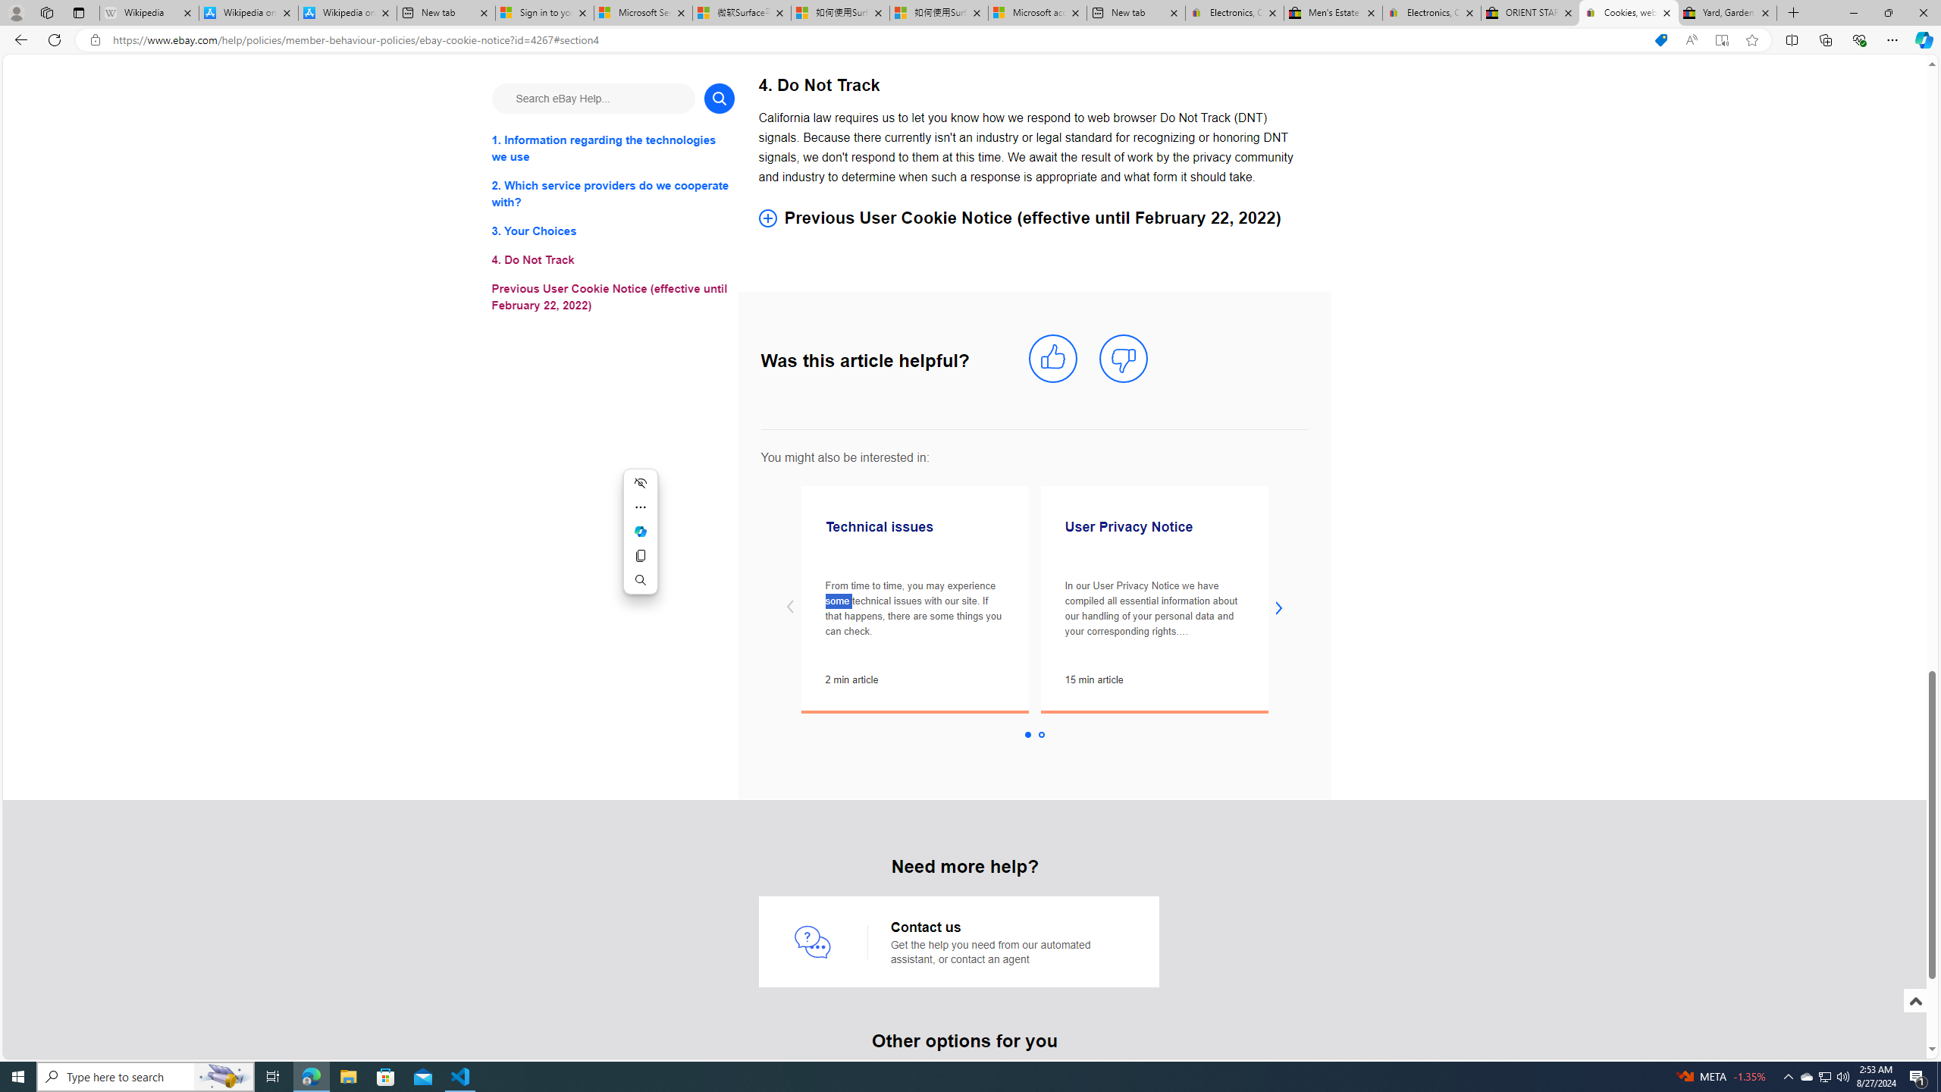 The width and height of the screenshot is (1941, 1092). I want to click on Yard, Garden & Outdoor Living, so click(1727, 13).